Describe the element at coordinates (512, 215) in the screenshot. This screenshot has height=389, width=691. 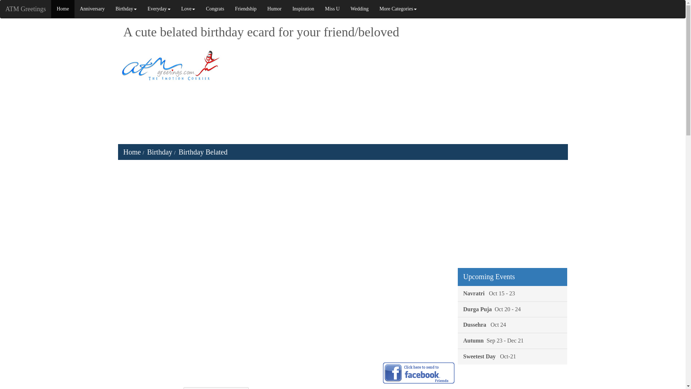
I see `Advertisement` at that location.